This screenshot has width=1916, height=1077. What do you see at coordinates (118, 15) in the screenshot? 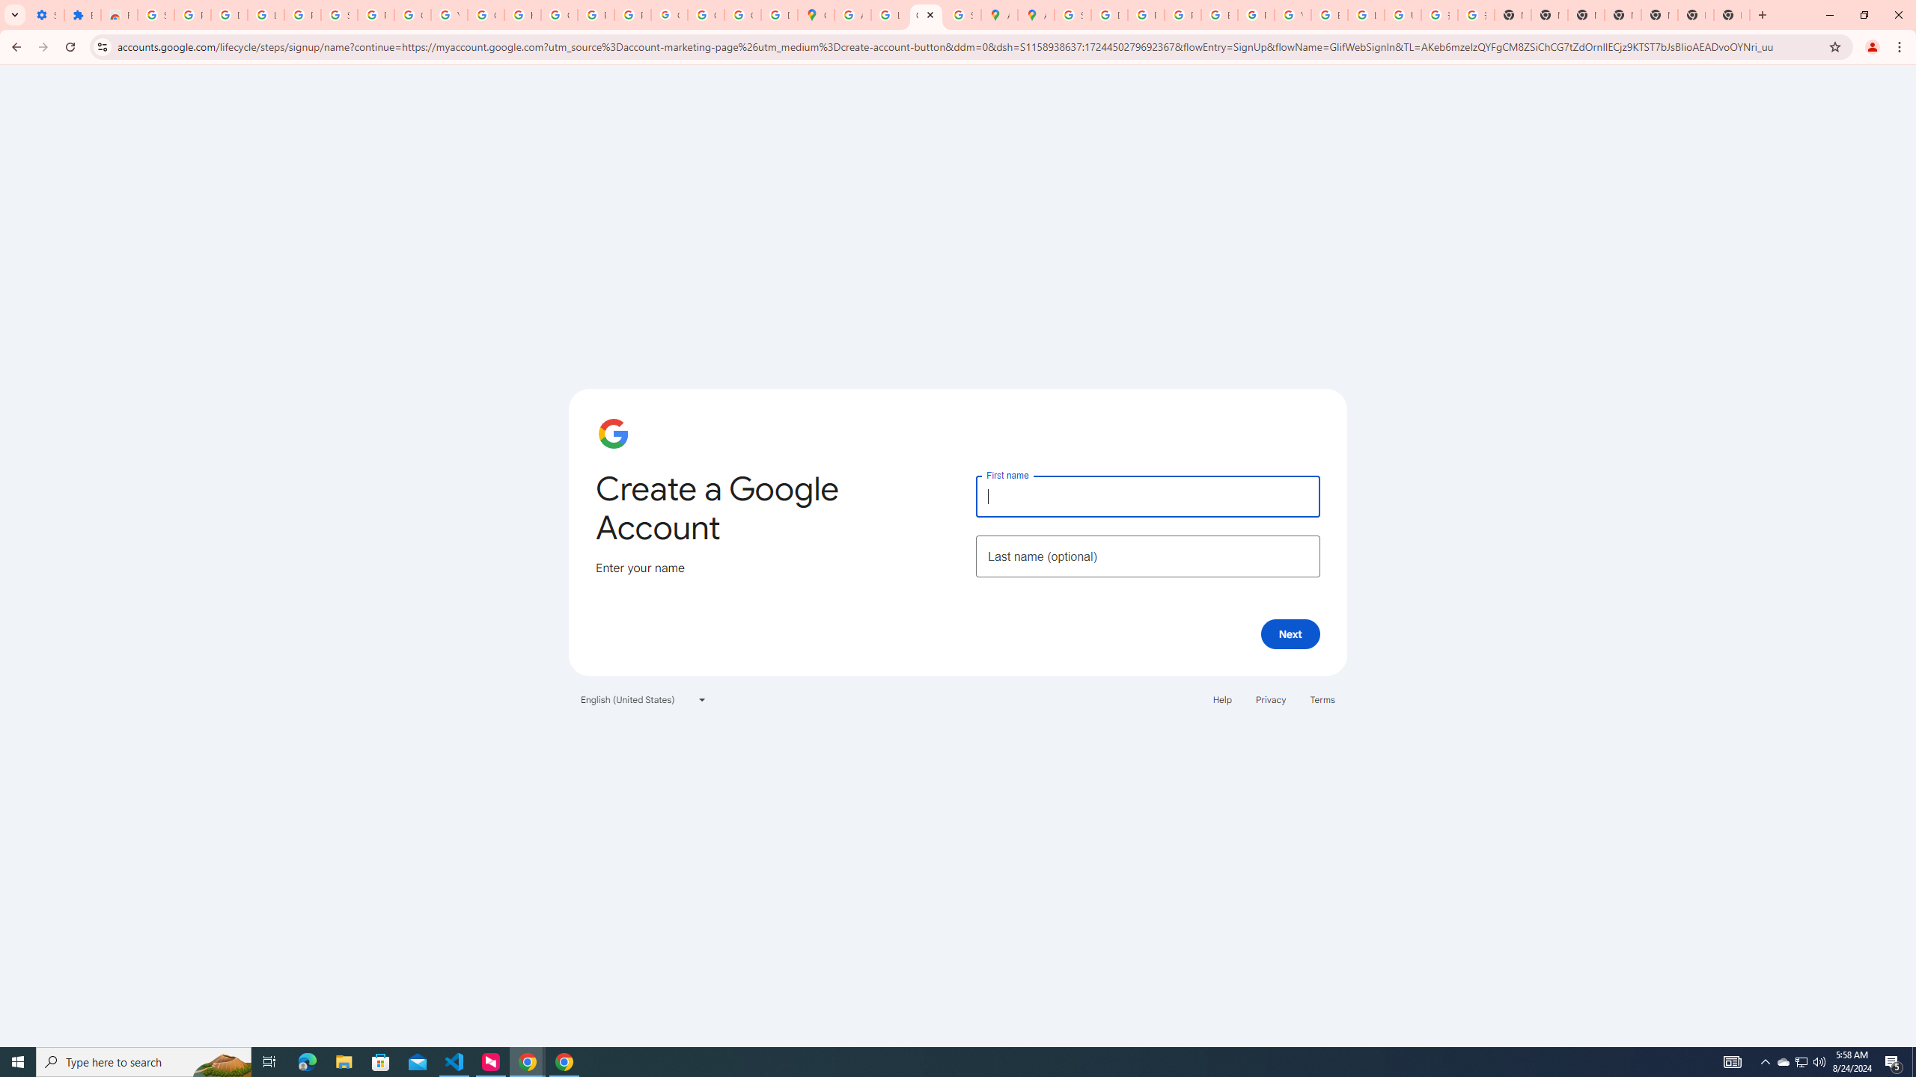
I see `Reviews: Helix Fruit Jump Arcade Game` at bounding box center [118, 15].